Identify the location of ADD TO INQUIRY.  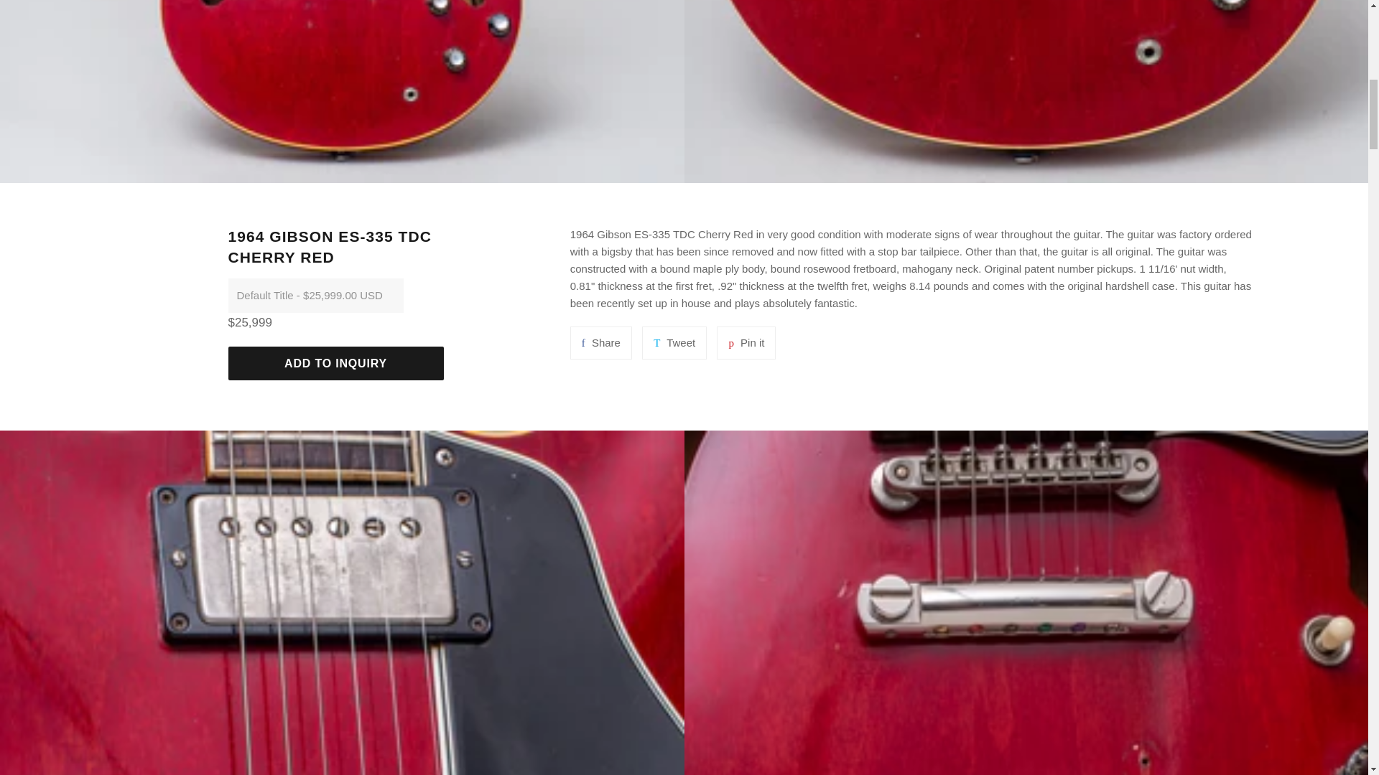
(674, 343).